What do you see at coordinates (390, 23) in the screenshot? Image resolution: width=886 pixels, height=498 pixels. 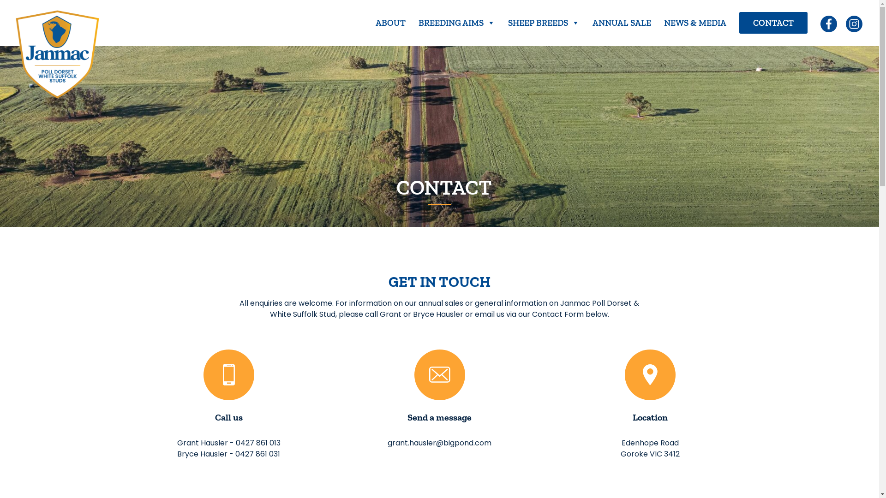 I see `ABOUT` at bounding box center [390, 23].